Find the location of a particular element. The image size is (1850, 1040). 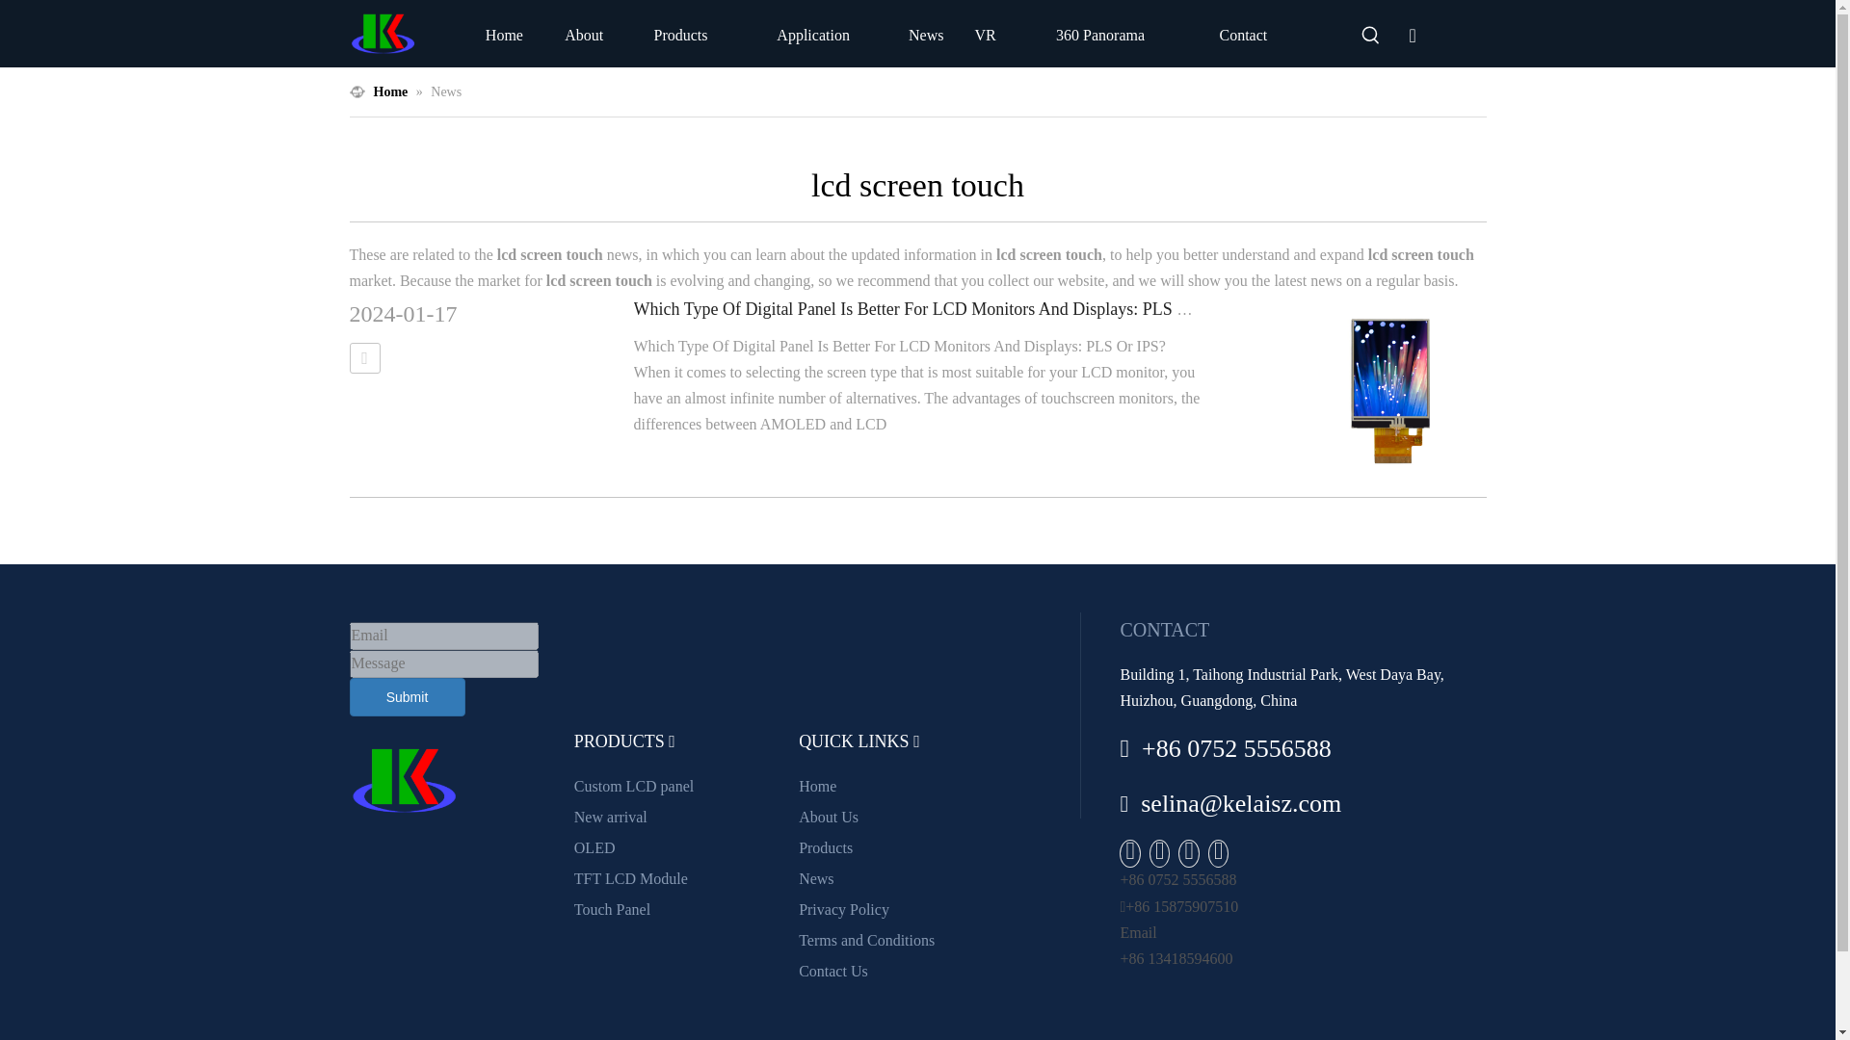

Home is located at coordinates (503, 35).